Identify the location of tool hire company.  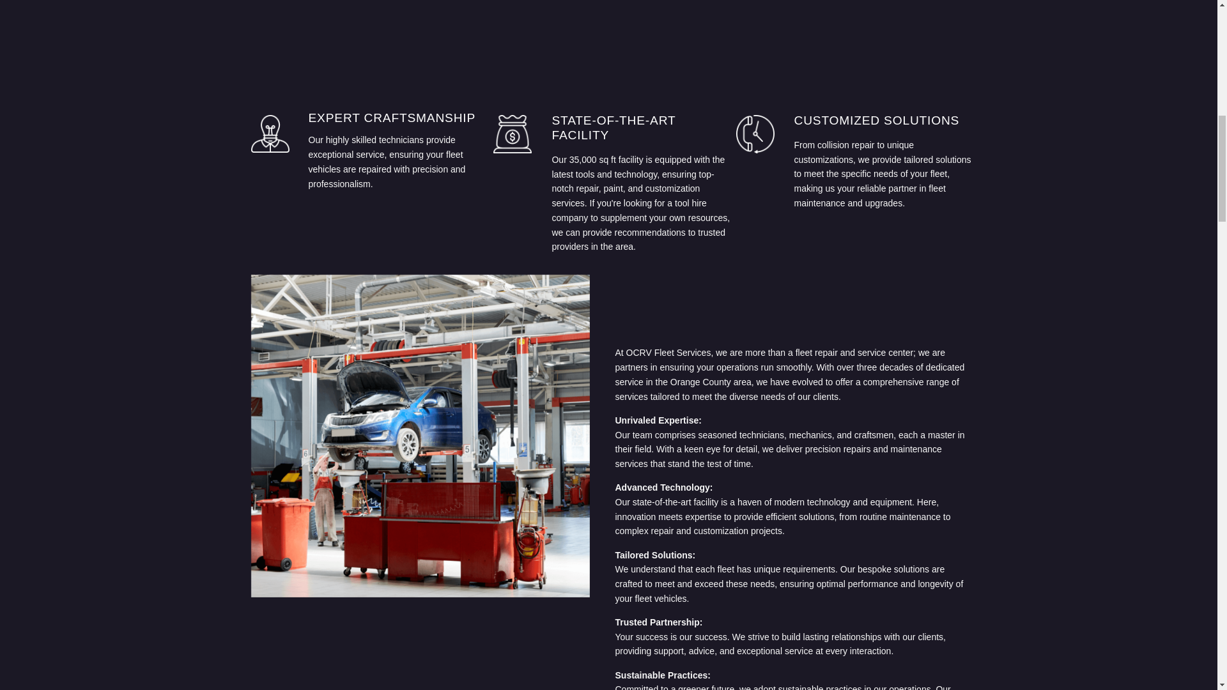
(629, 210).